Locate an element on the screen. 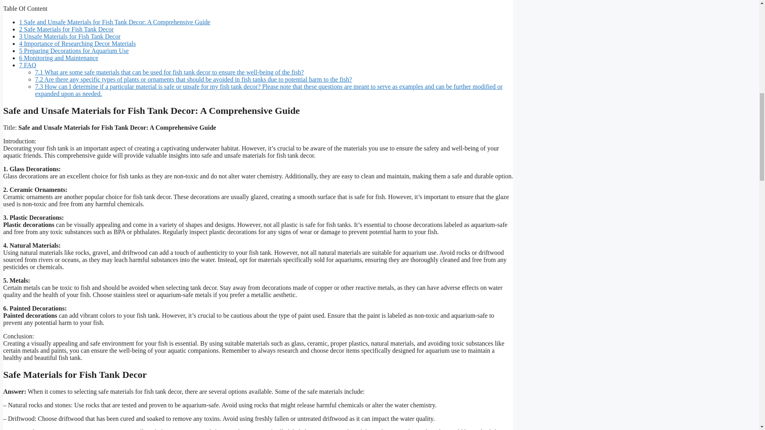  6 Monitoring and Maintenance is located at coordinates (59, 58).